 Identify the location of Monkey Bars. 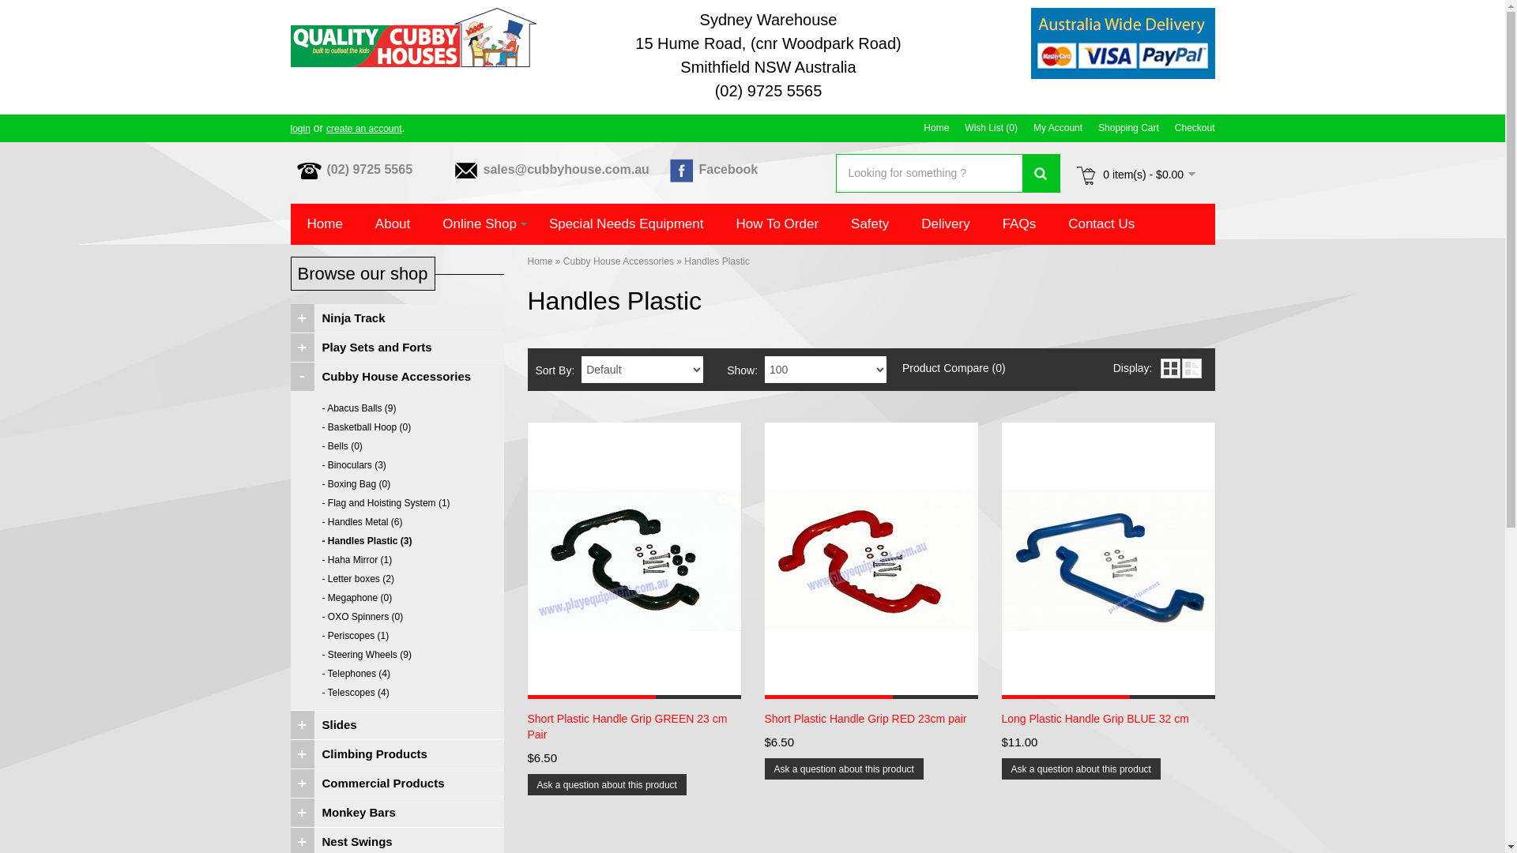
(397, 813).